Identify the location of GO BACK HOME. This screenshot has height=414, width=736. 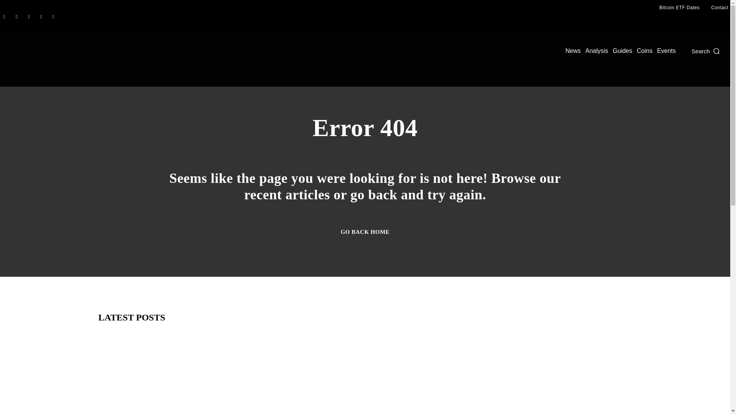
(365, 232).